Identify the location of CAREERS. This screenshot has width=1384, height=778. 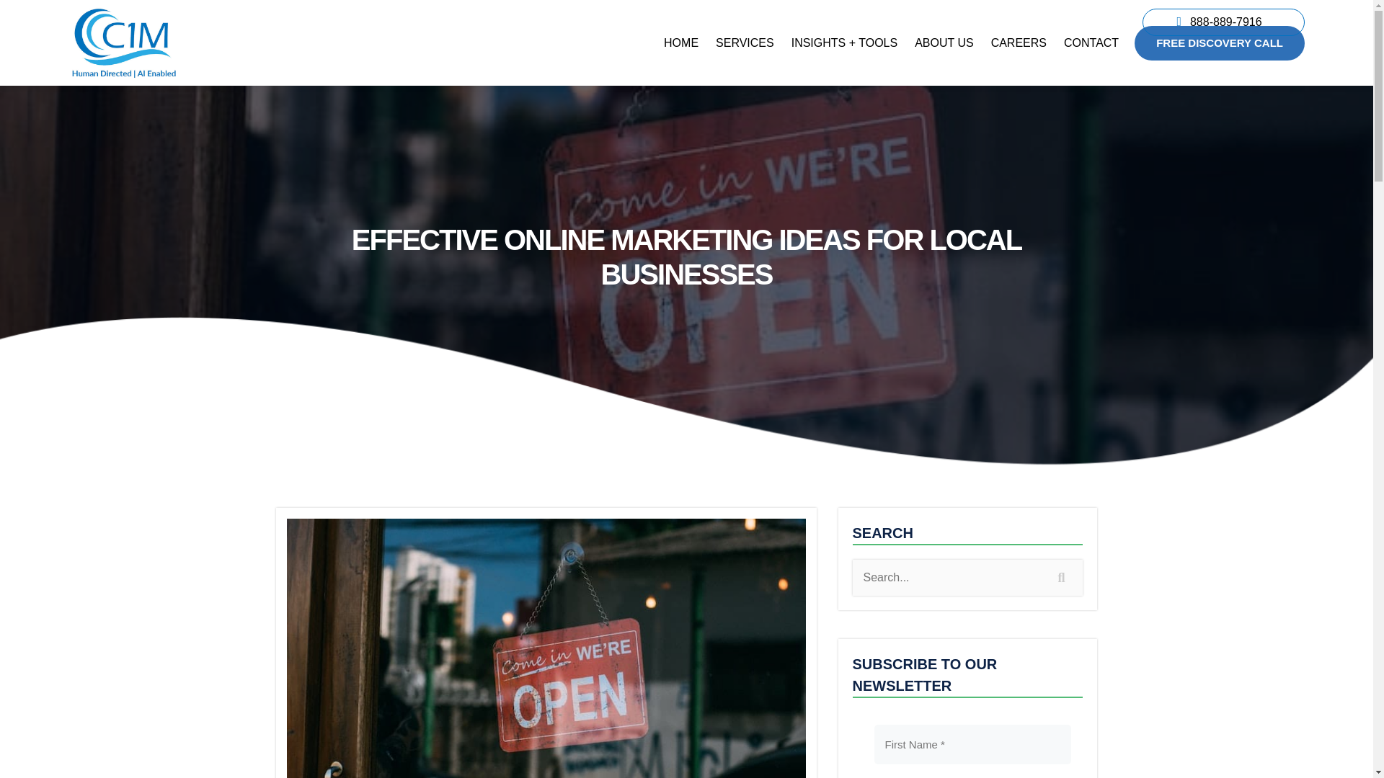
(1019, 43).